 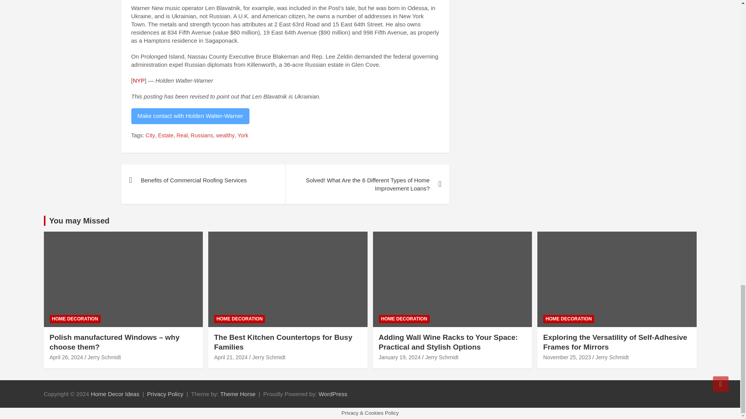 What do you see at coordinates (225, 136) in the screenshot?
I see `wealthy` at bounding box center [225, 136].